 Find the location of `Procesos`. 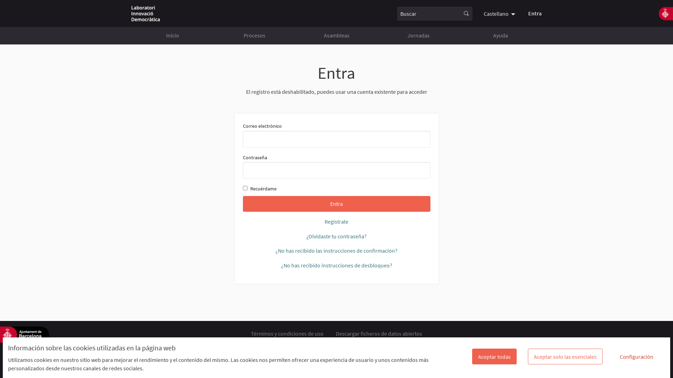

Procesos is located at coordinates (254, 36).